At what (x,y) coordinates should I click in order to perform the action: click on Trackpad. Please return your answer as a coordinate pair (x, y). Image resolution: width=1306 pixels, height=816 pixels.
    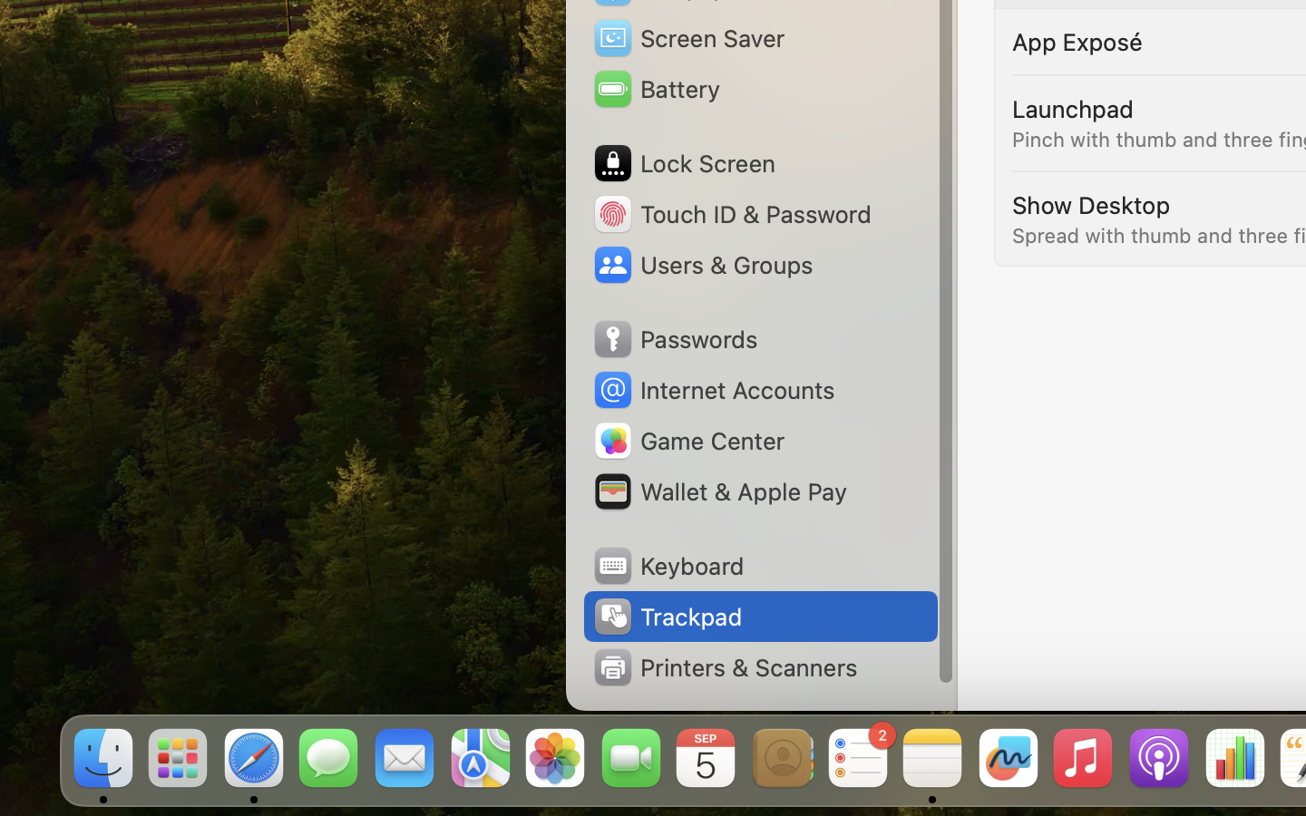
    Looking at the image, I should click on (667, 617).